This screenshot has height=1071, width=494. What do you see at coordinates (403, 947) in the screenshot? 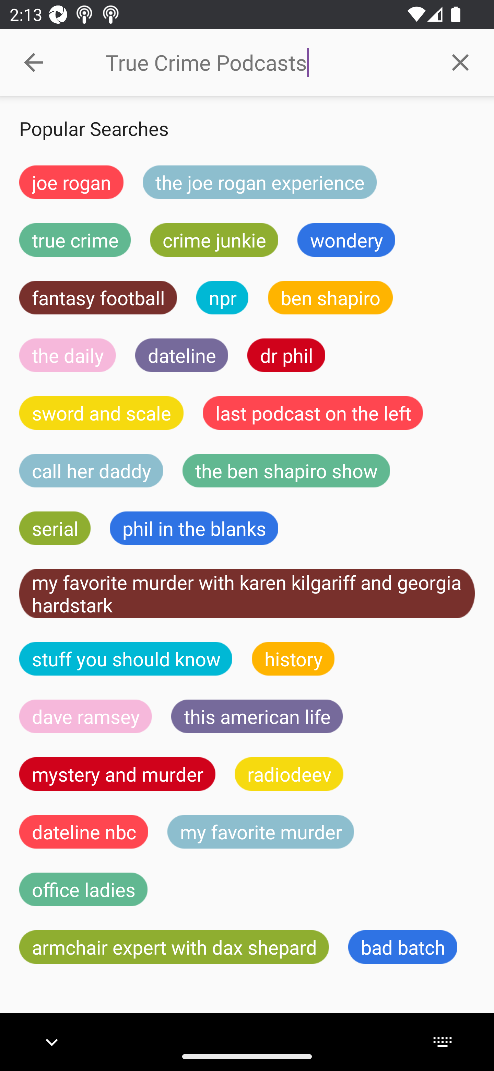
I see `bad batch` at bounding box center [403, 947].